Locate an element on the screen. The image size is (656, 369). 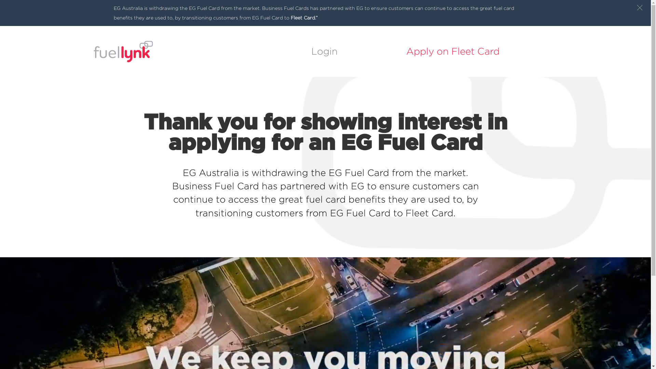
Fleet Card. is located at coordinates (303, 18).